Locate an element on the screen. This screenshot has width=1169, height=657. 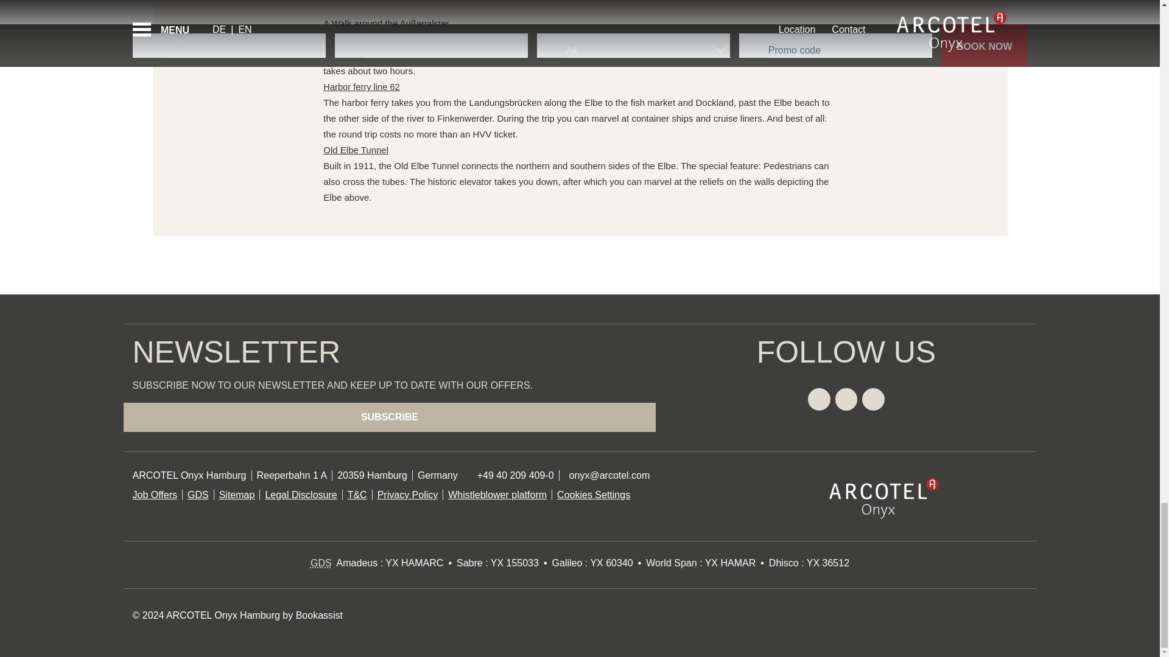
Global Distribution System is located at coordinates (321, 563).